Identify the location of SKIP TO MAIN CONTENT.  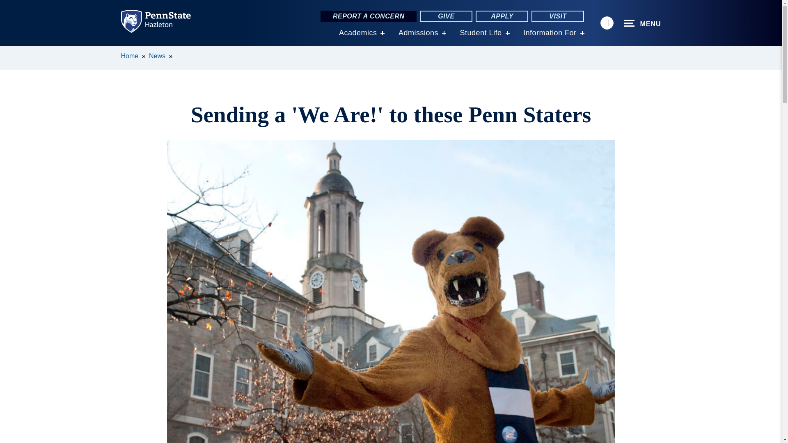
(11, 52).